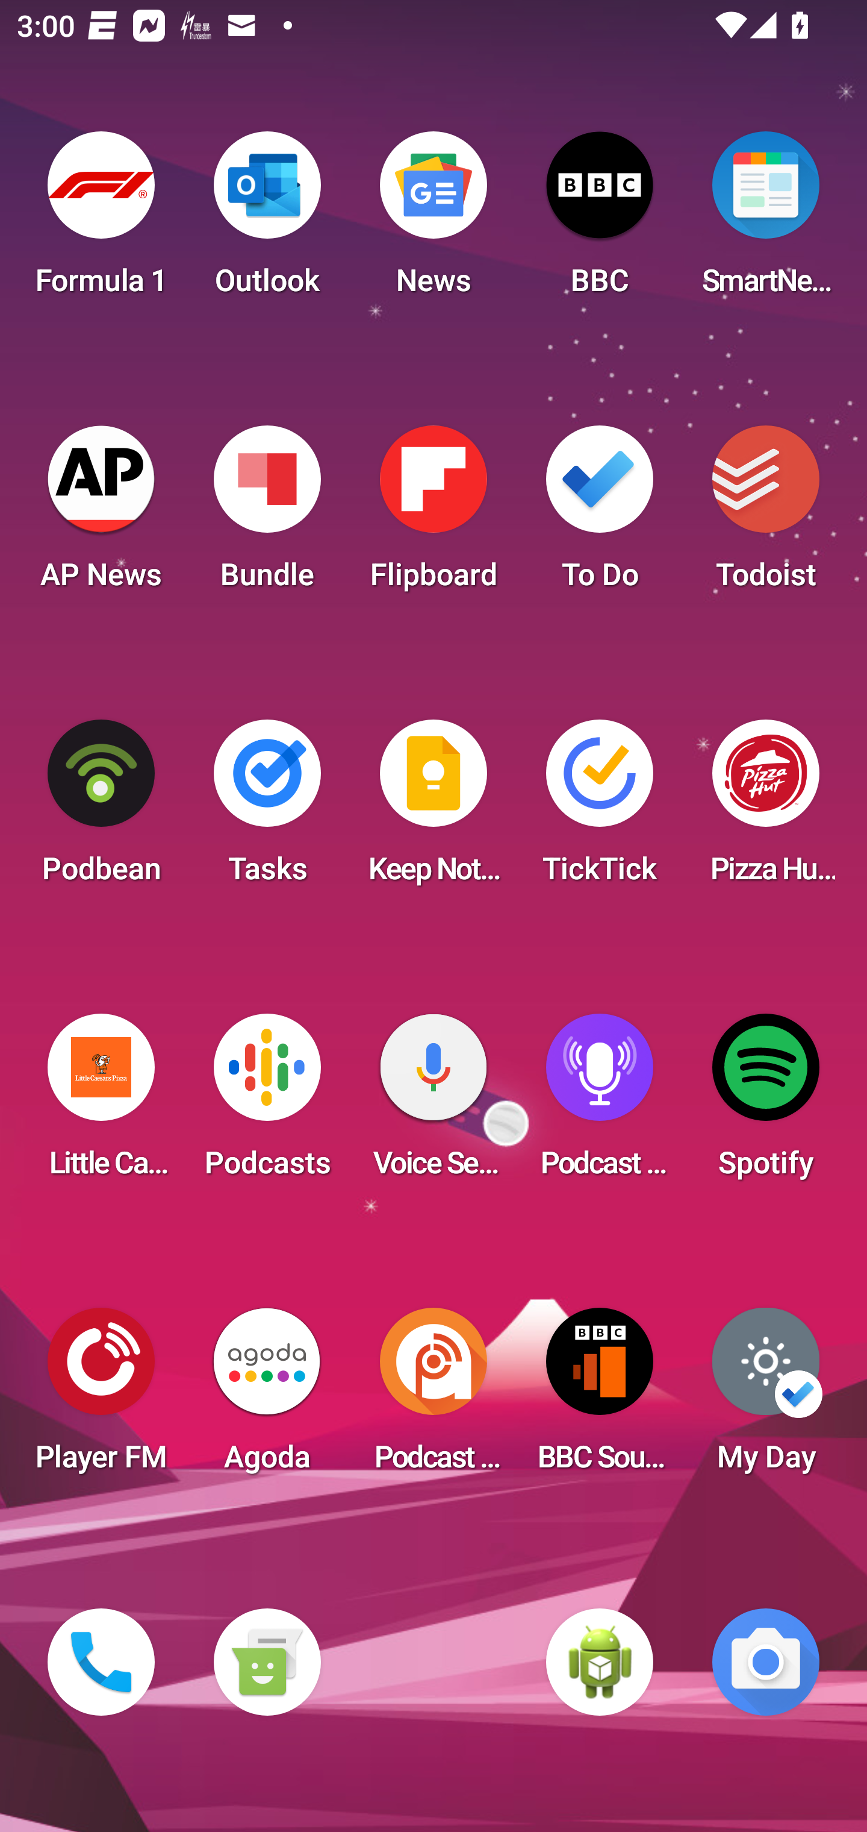 This screenshot has height=1832, width=867. I want to click on Formula 1, so click(101, 221).